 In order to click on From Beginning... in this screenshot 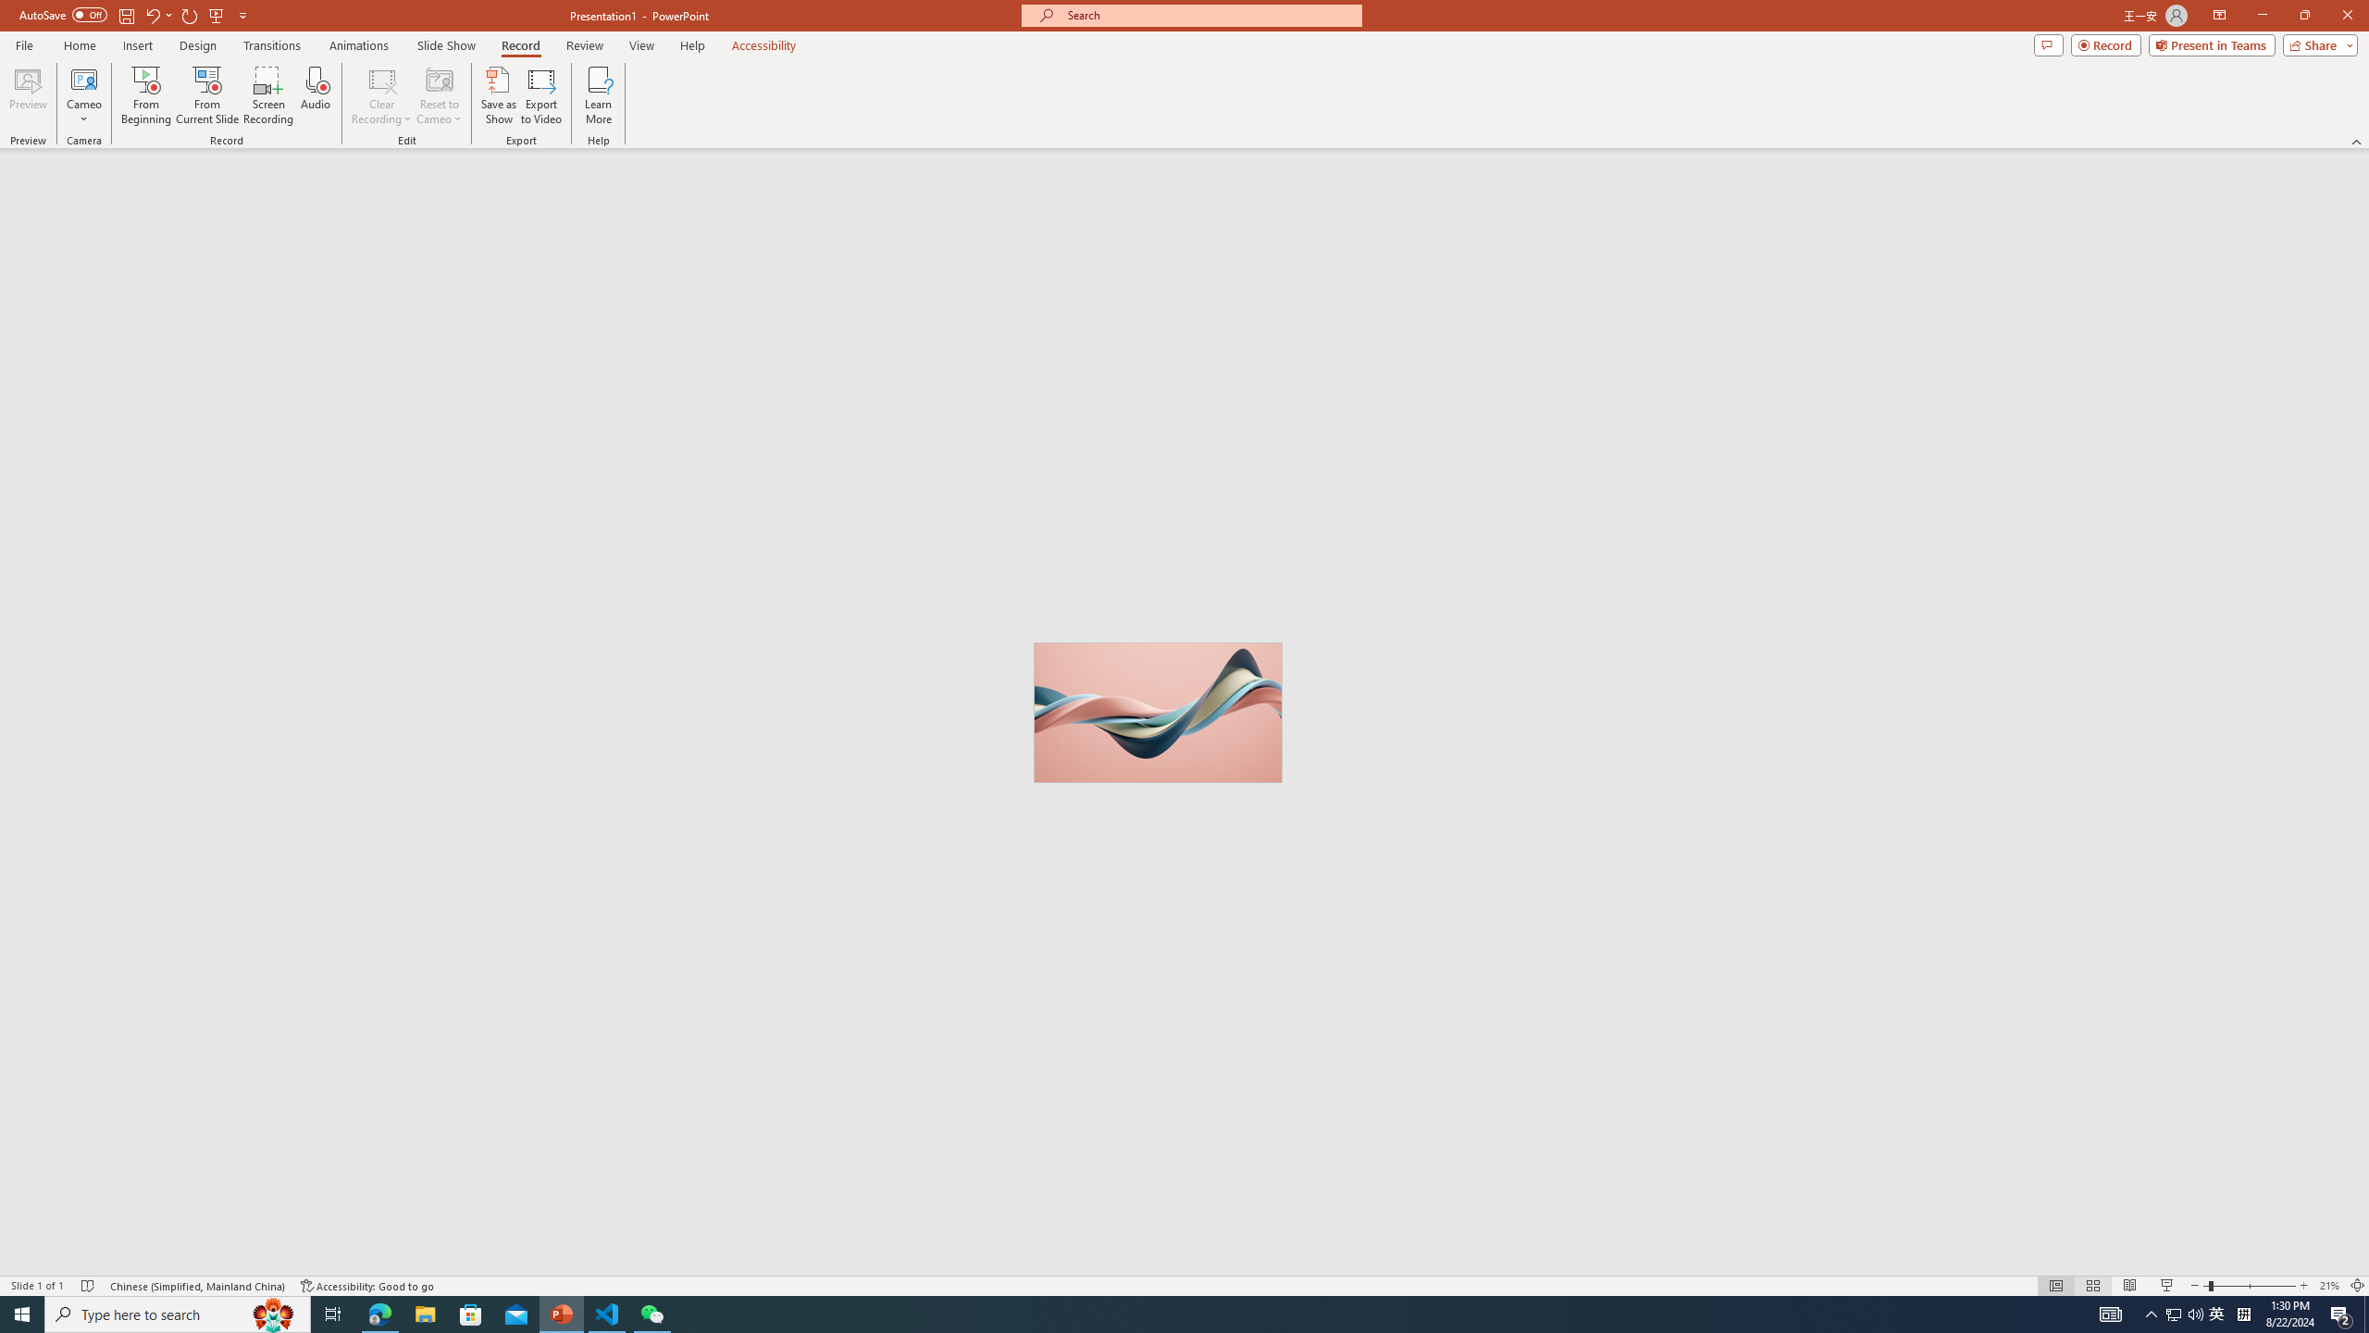, I will do `click(145, 95)`.